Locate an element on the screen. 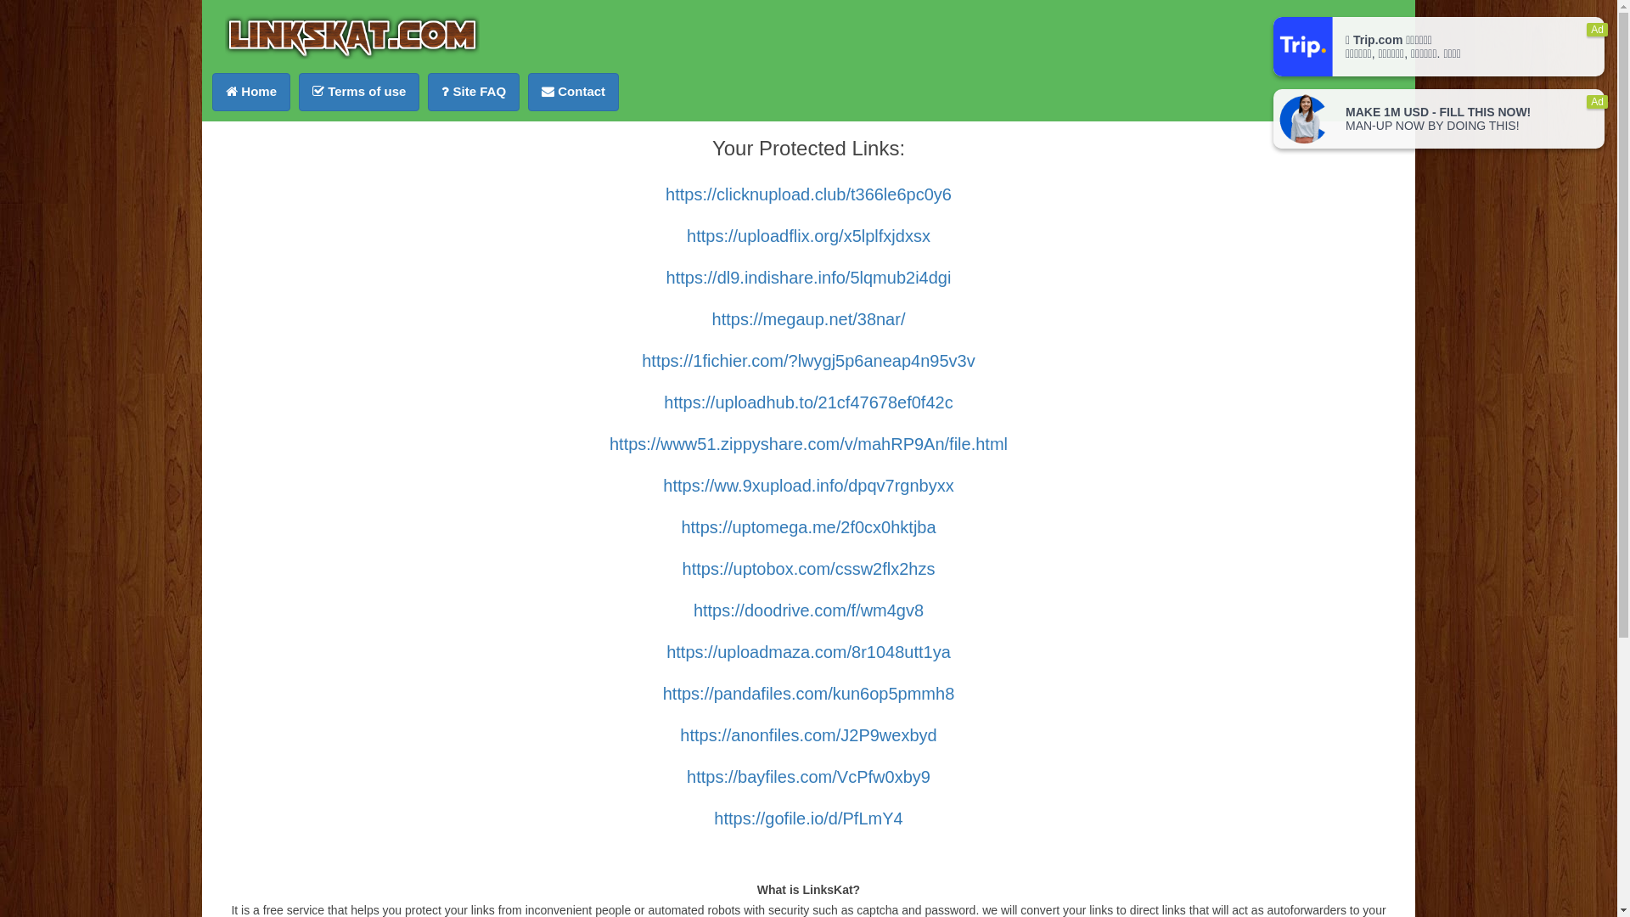 This screenshot has width=1630, height=917. https://ww.9xupload.info/dpqv7rgnbyxx is located at coordinates (808, 486).